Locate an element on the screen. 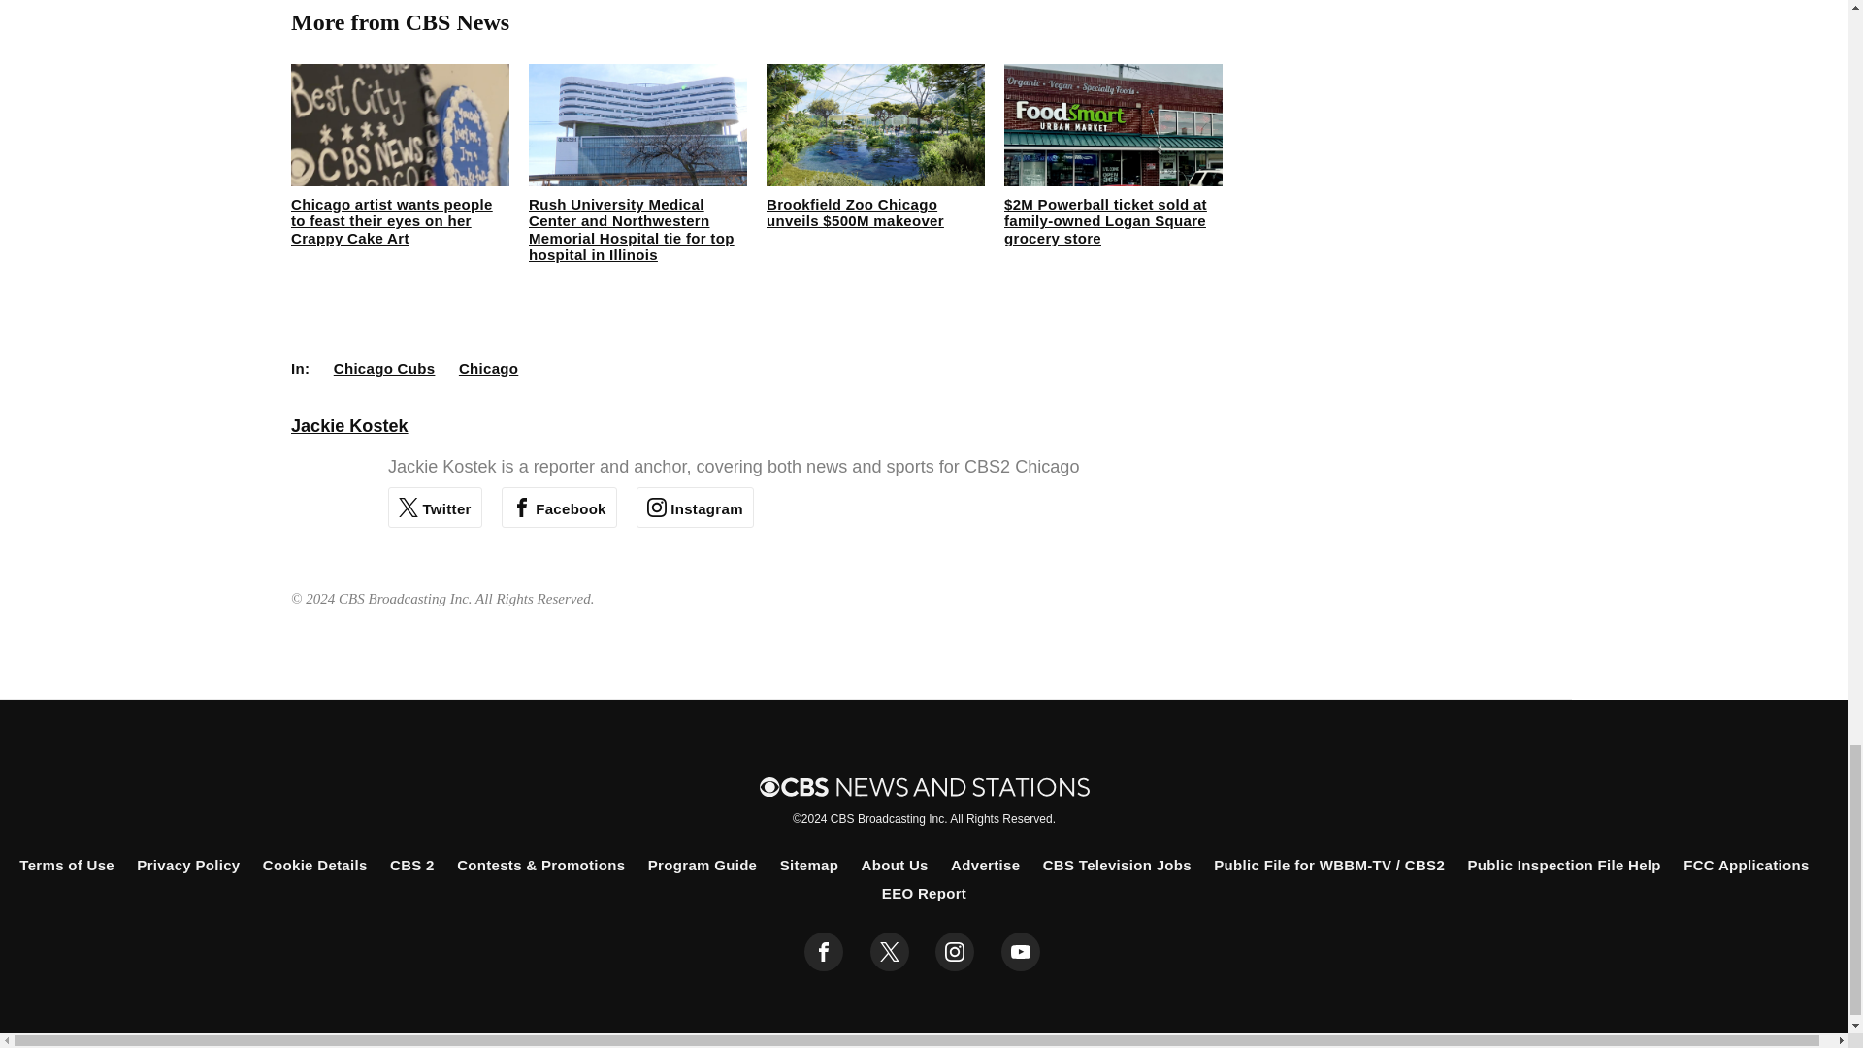  facebook is located at coordinates (824, 952).